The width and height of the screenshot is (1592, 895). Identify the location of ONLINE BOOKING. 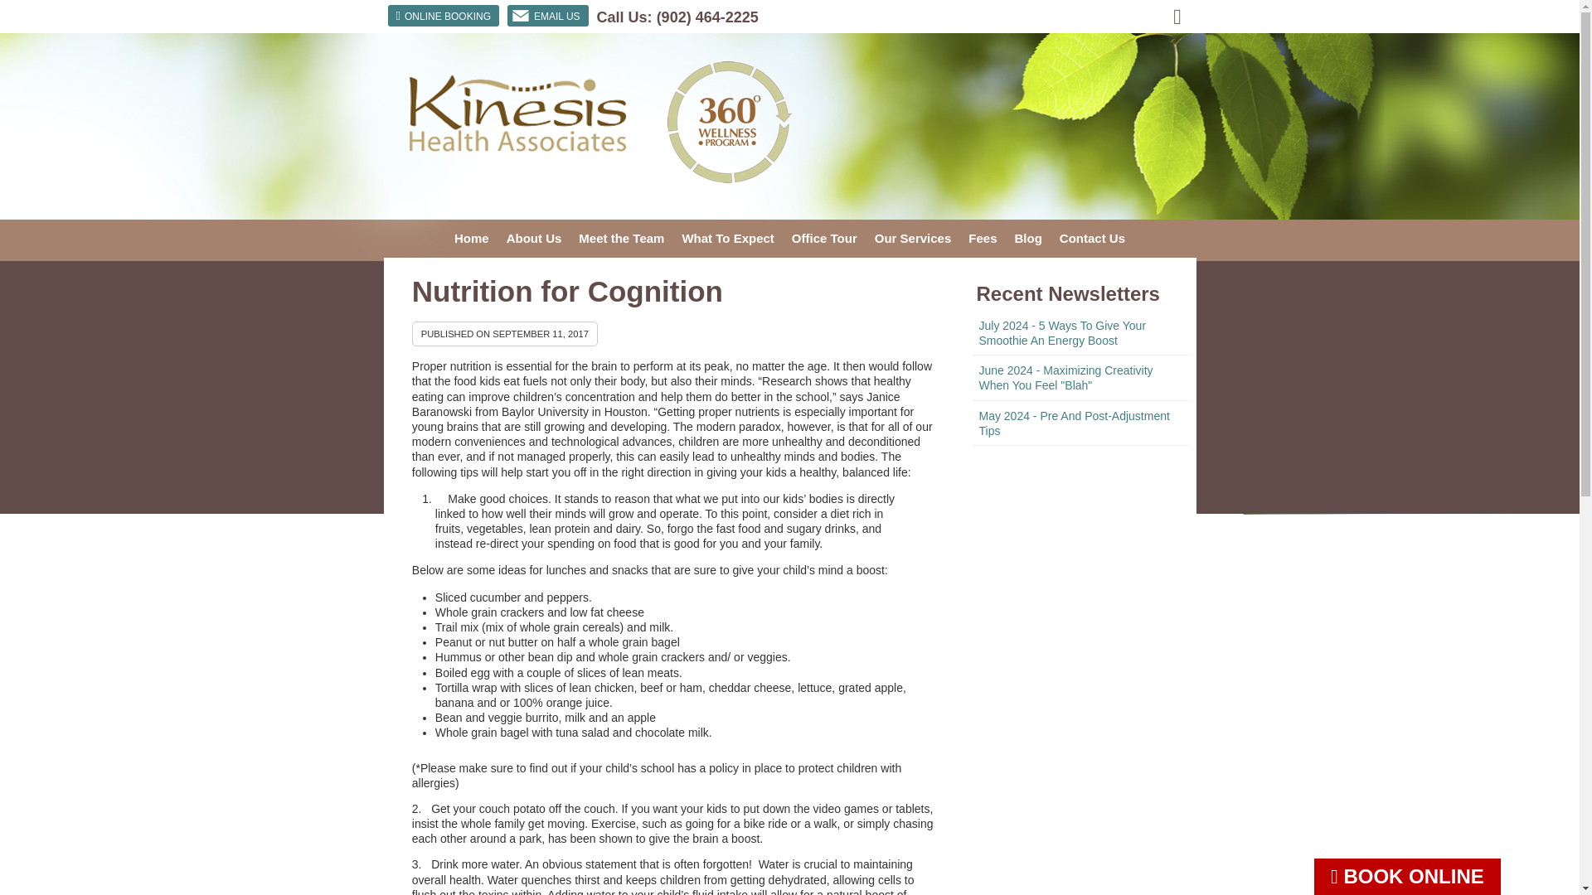
(444, 16).